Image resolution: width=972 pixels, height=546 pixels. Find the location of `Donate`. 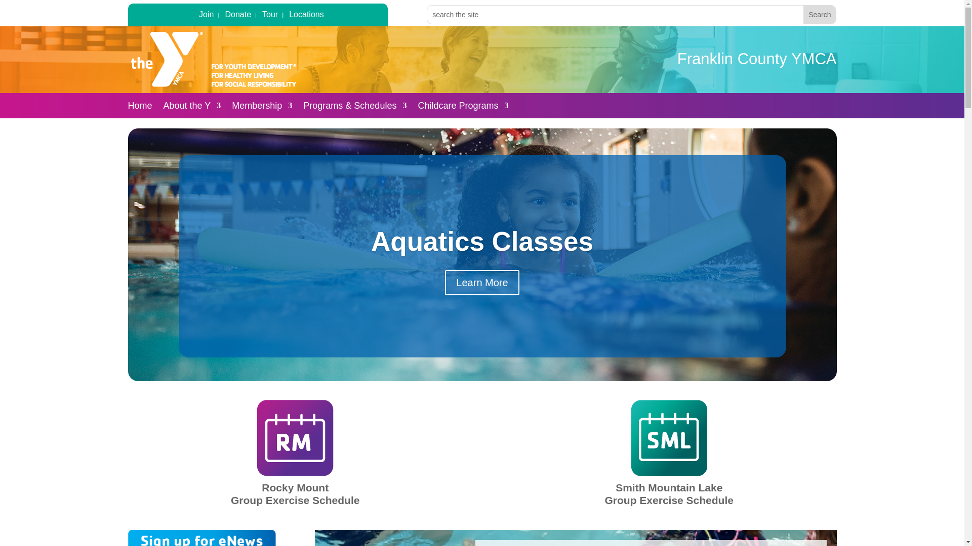

Donate is located at coordinates (237, 17).